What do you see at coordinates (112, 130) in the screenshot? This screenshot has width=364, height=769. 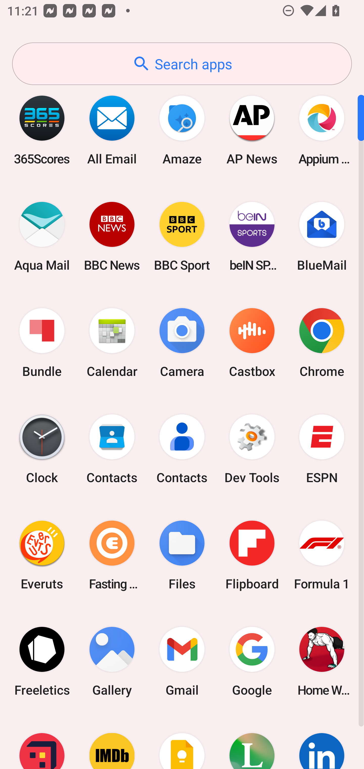 I see `All Email` at bounding box center [112, 130].